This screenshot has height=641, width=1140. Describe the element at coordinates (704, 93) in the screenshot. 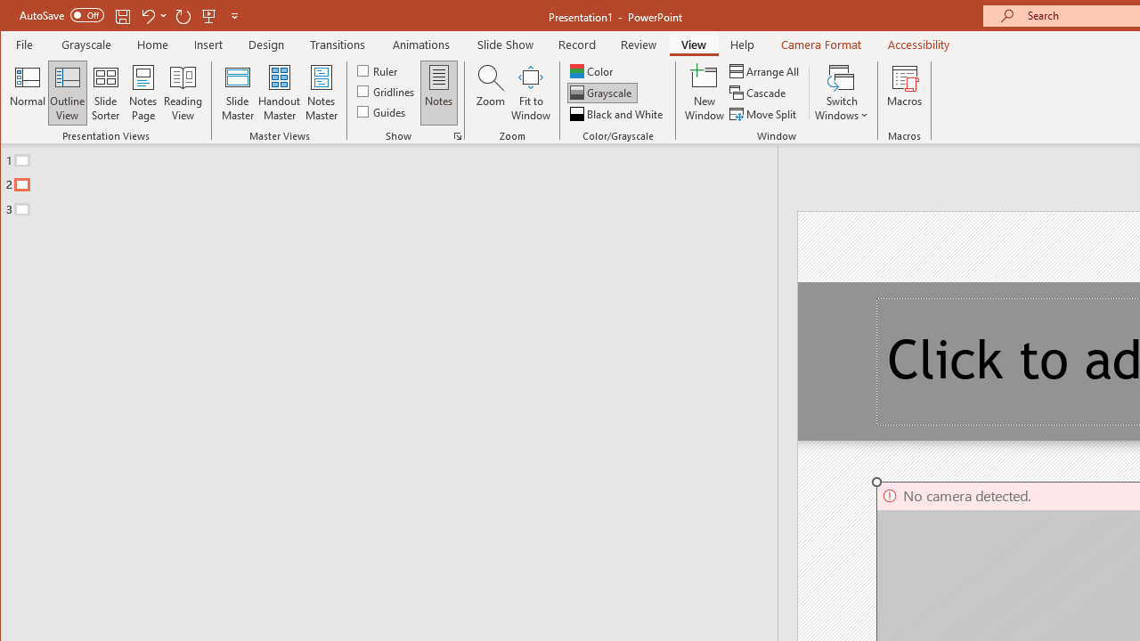

I see `New Window` at that location.